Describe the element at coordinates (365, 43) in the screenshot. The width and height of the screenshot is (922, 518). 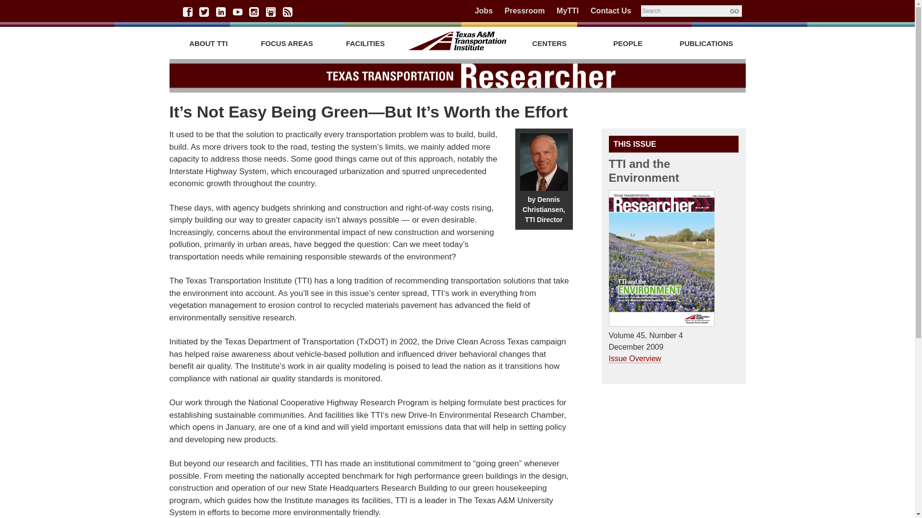
I see `FACILITIES` at that location.